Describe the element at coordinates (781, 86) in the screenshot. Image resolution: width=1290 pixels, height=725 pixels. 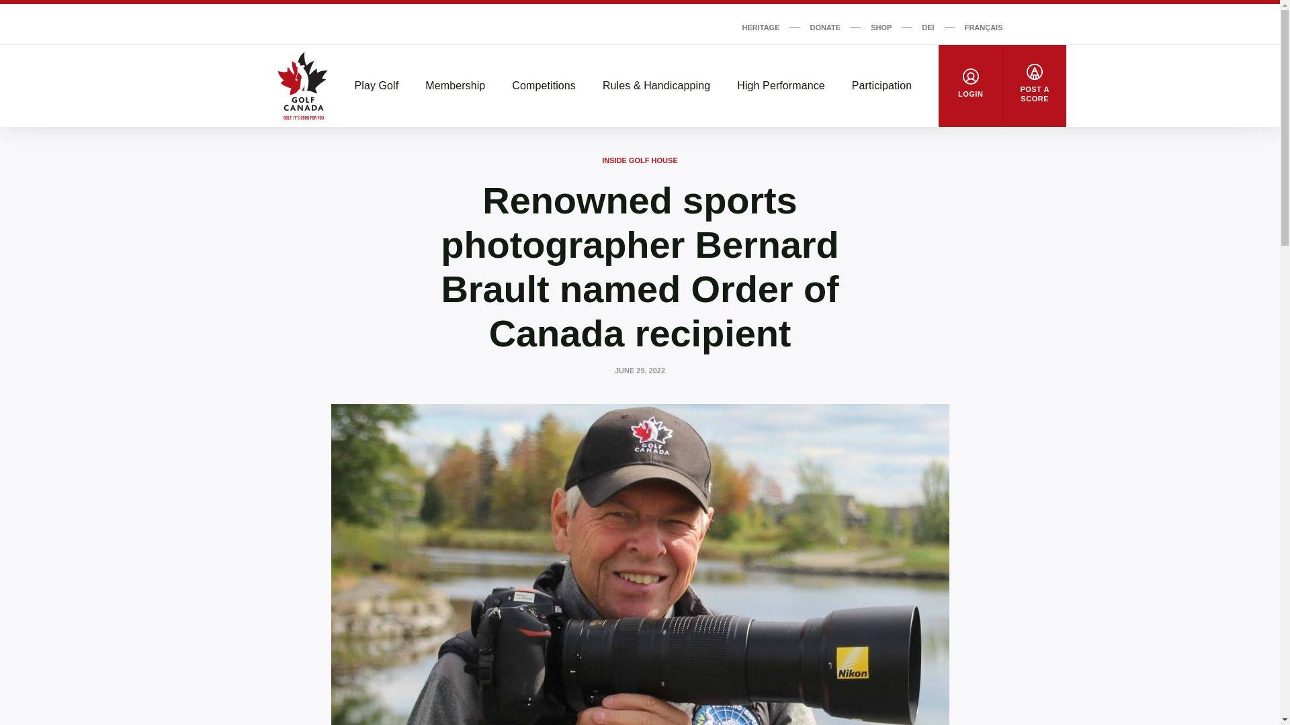
I see `High Performance` at that location.